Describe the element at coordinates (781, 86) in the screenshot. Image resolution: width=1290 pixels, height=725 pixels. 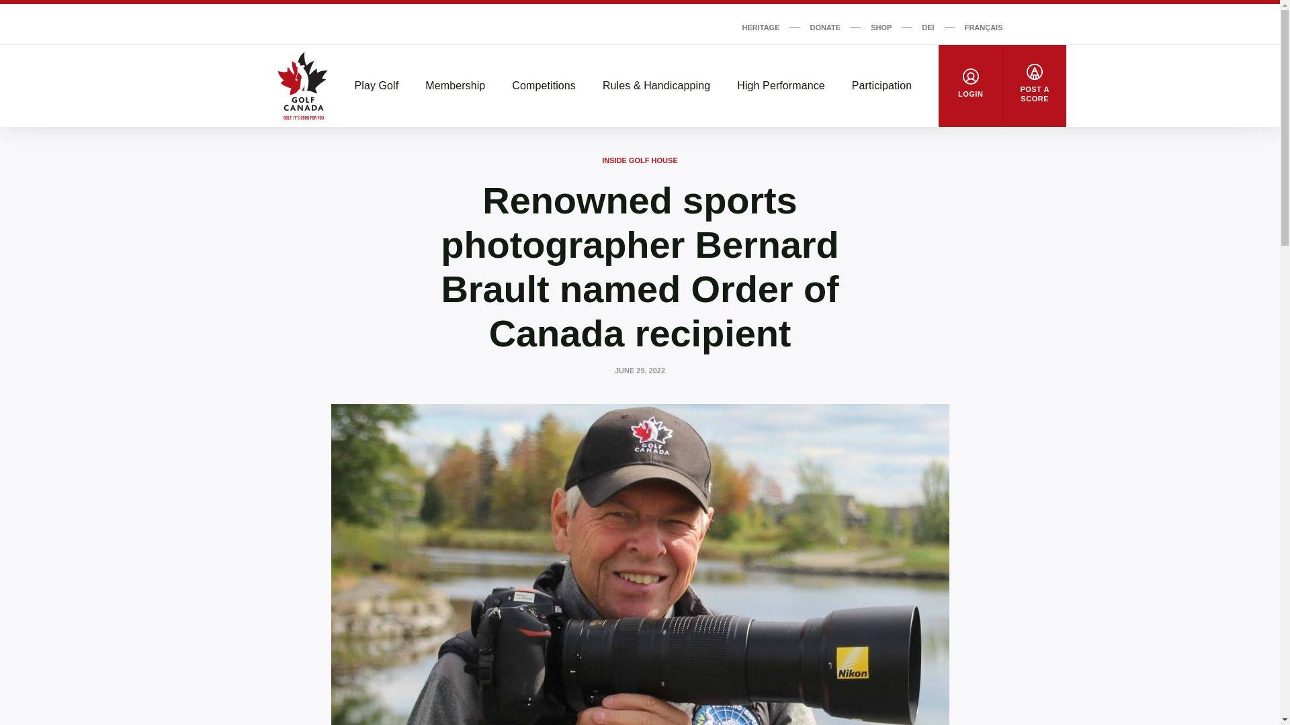
I see `High Performance` at that location.